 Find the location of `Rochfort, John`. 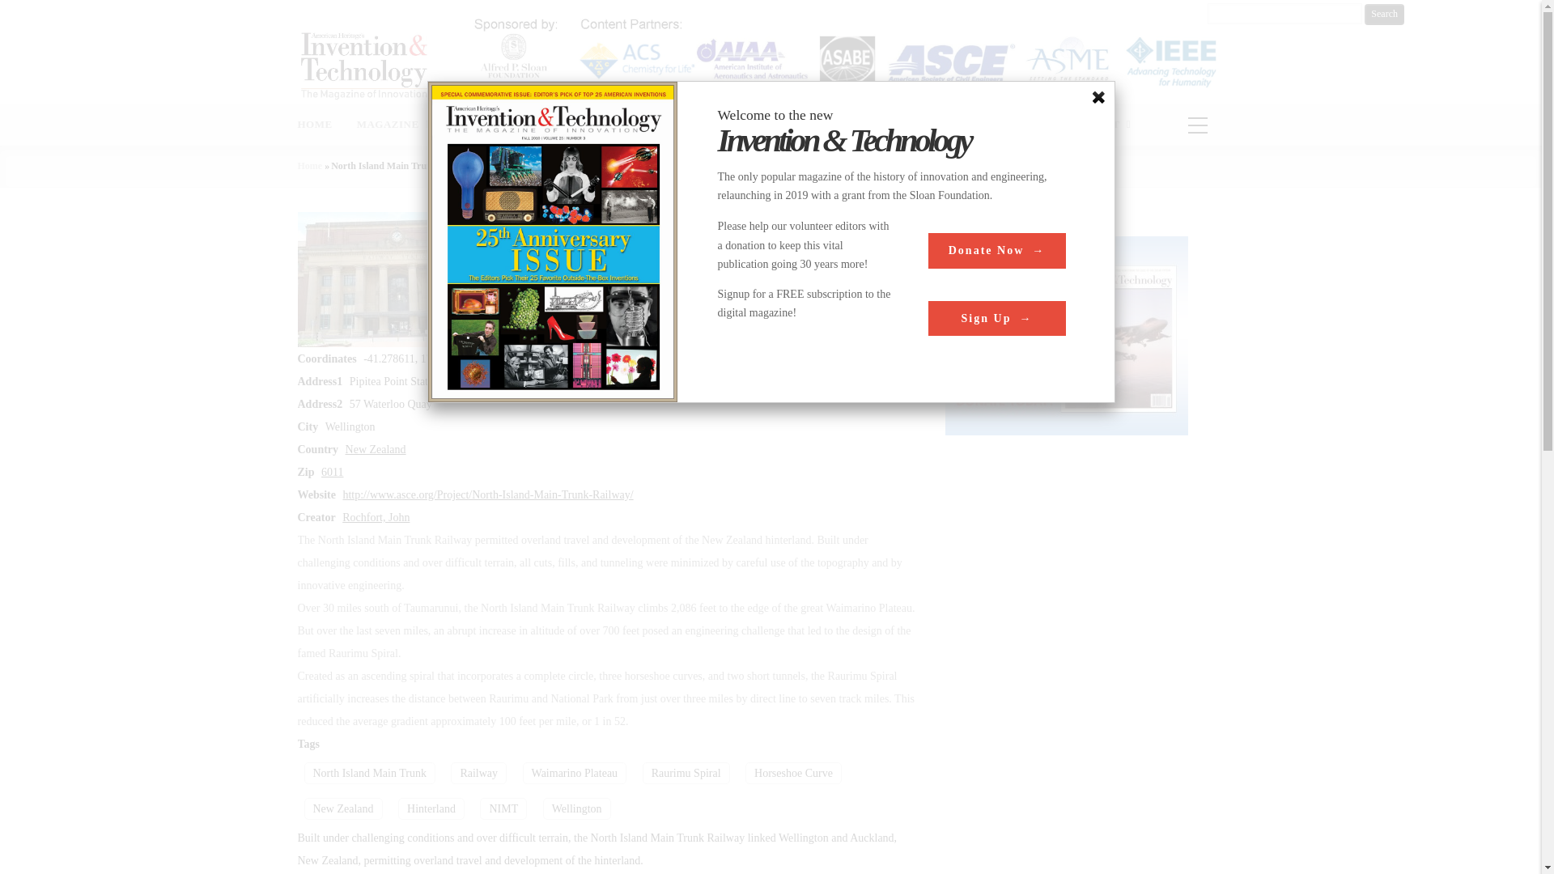

Rochfort, John is located at coordinates (376, 516).